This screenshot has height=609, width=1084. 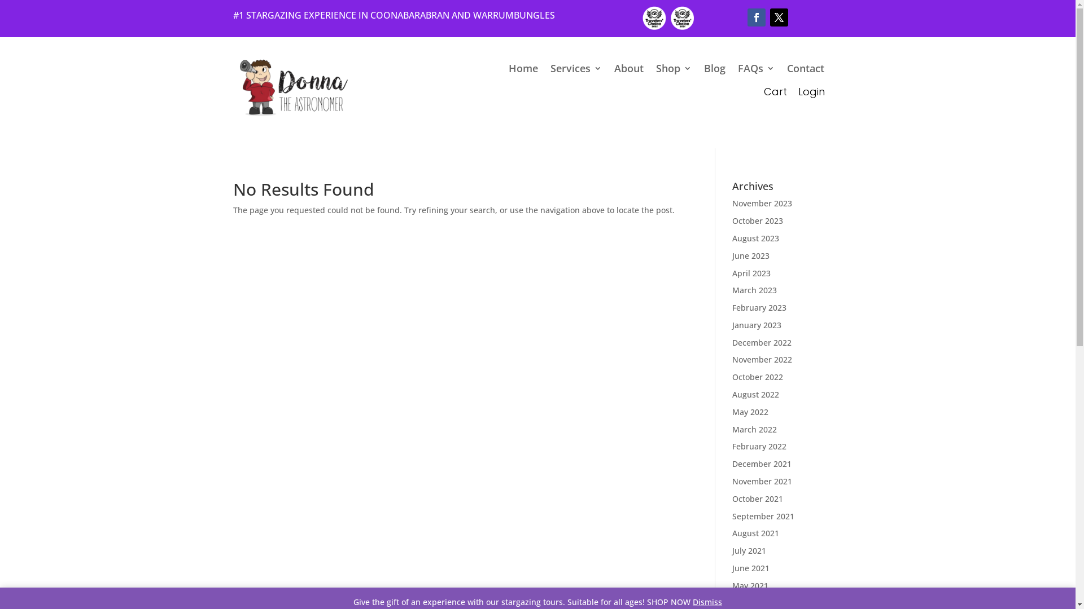 What do you see at coordinates (758, 221) in the screenshot?
I see `October 2023` at bounding box center [758, 221].